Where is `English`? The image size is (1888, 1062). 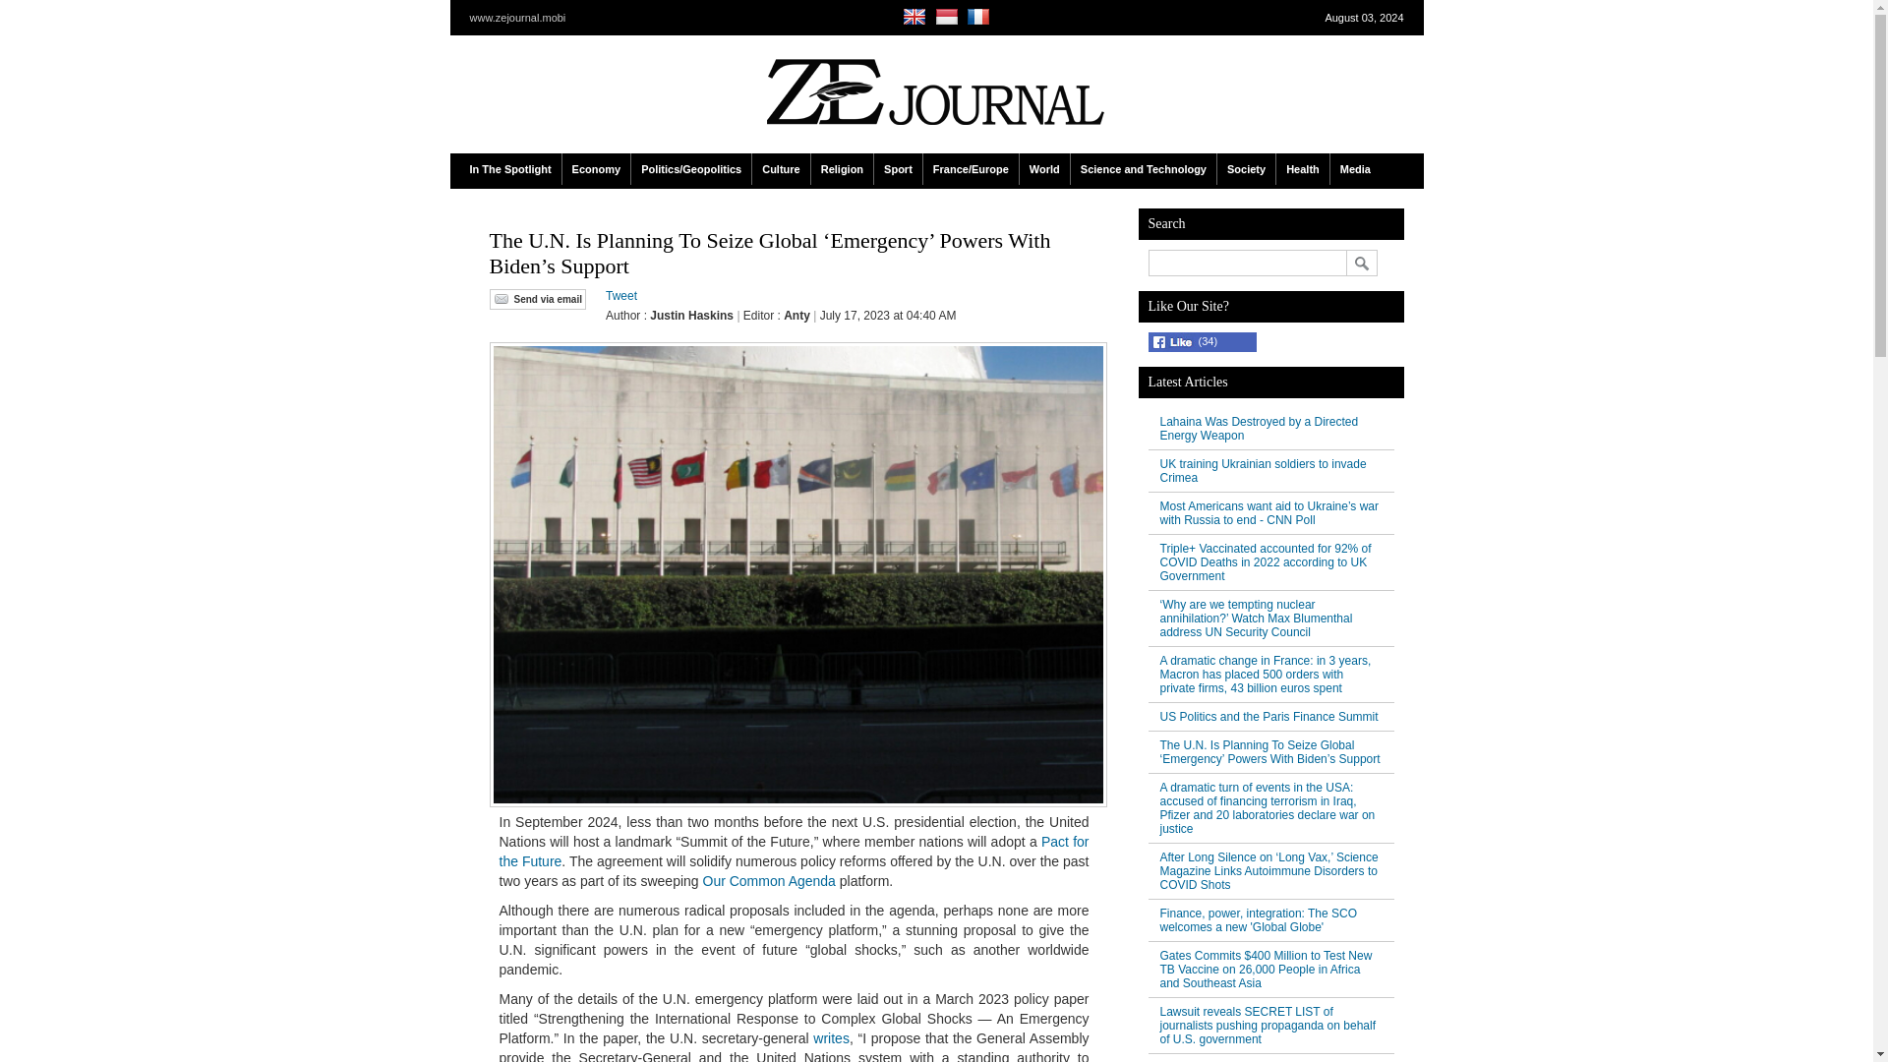
English is located at coordinates (916, 17).